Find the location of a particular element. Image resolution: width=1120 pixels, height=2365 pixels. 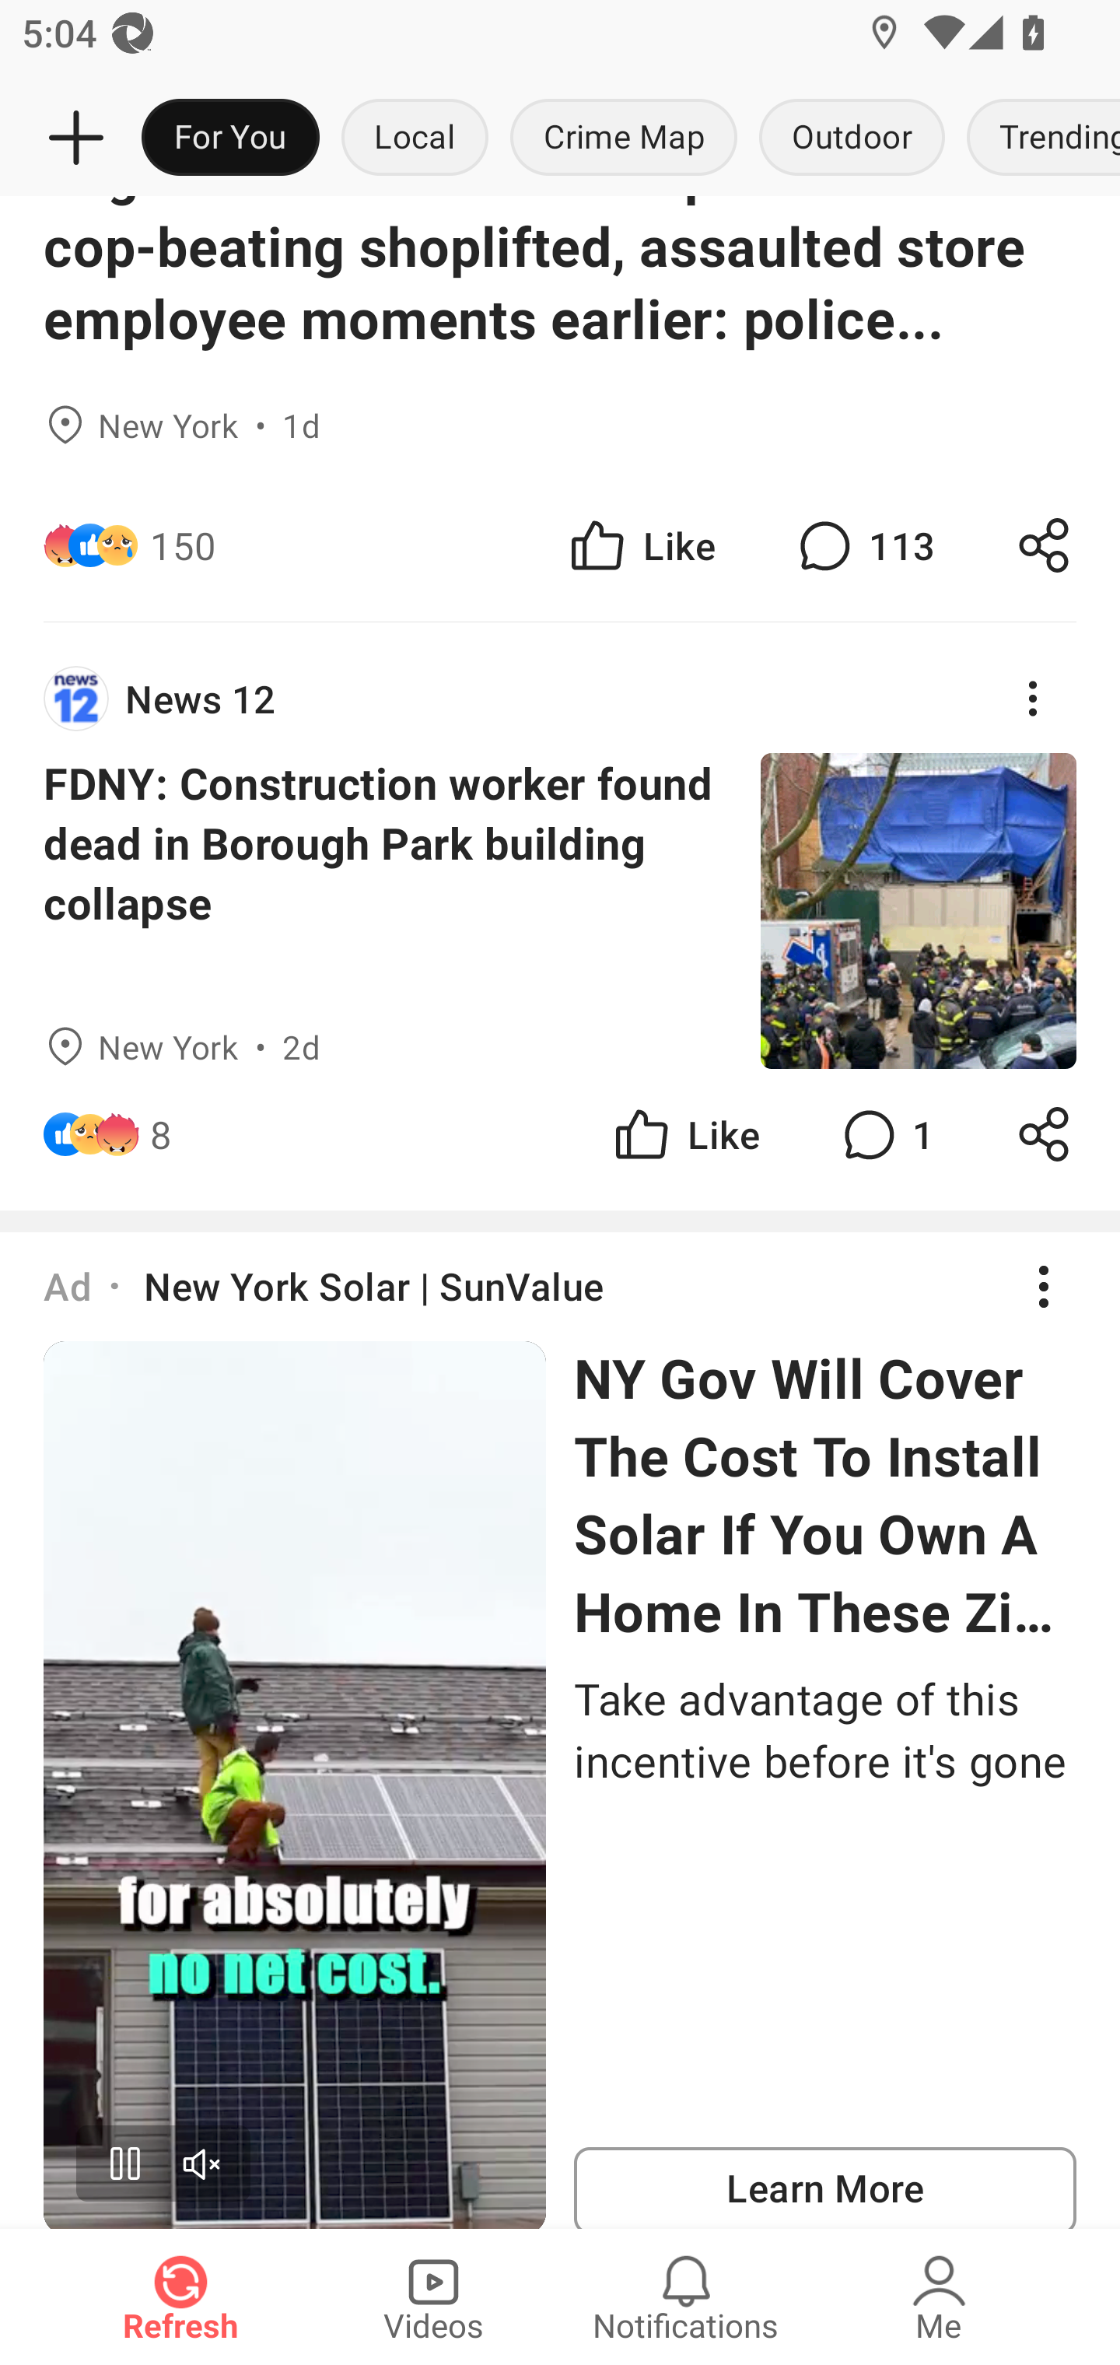

113 is located at coordinates (863, 545).